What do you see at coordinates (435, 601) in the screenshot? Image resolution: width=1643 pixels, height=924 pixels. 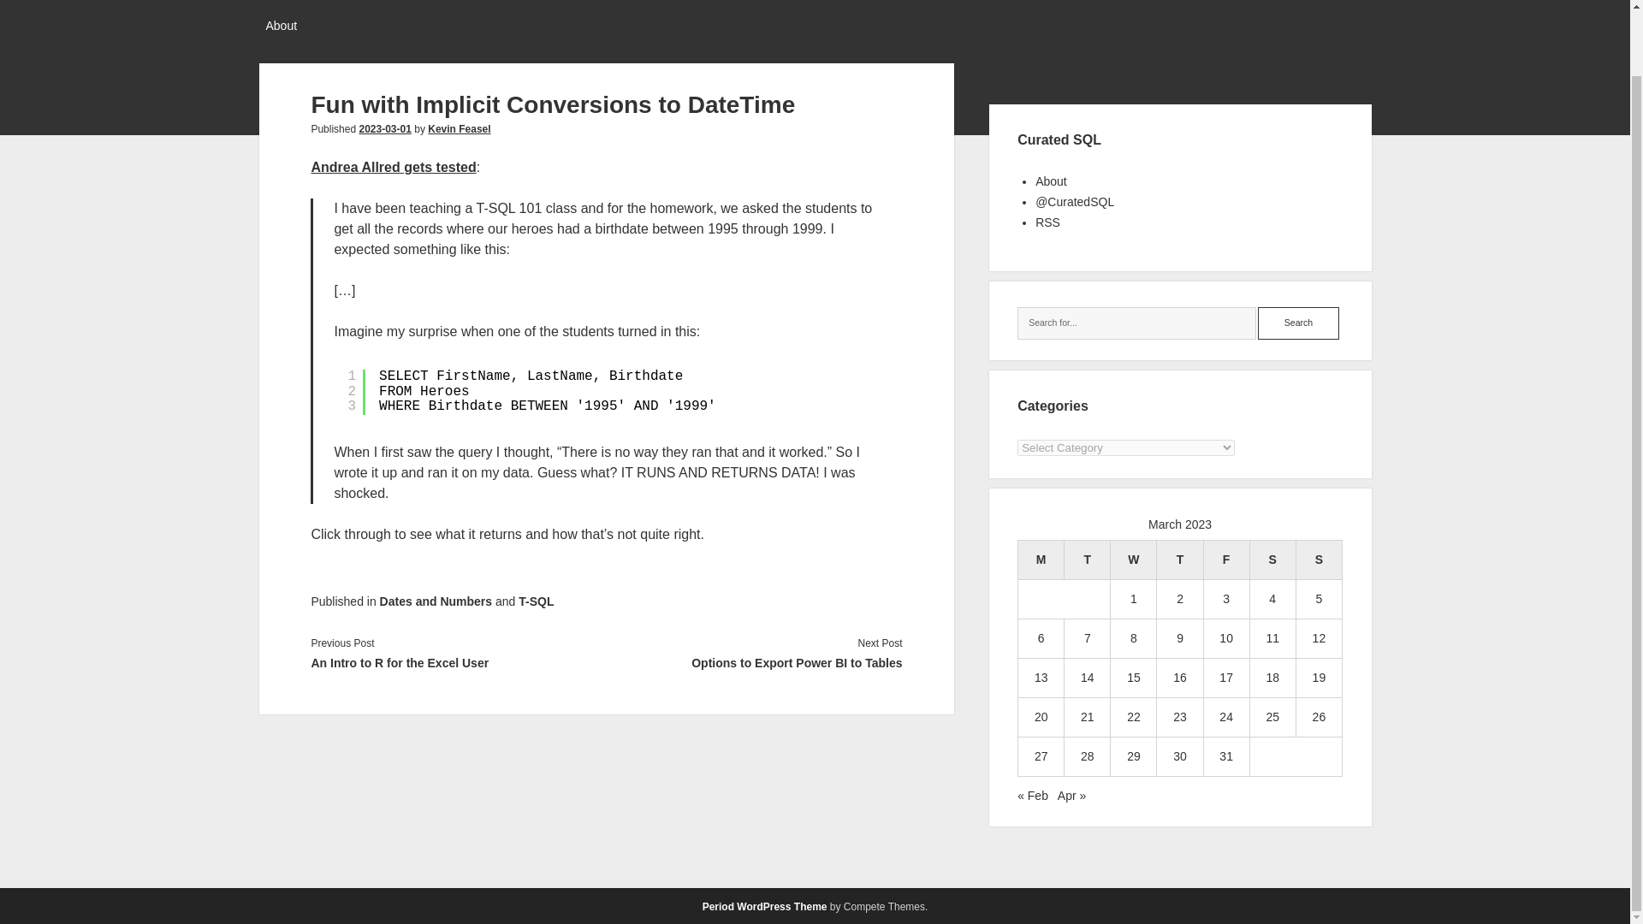 I see `View all posts in Dates and Numbers` at bounding box center [435, 601].